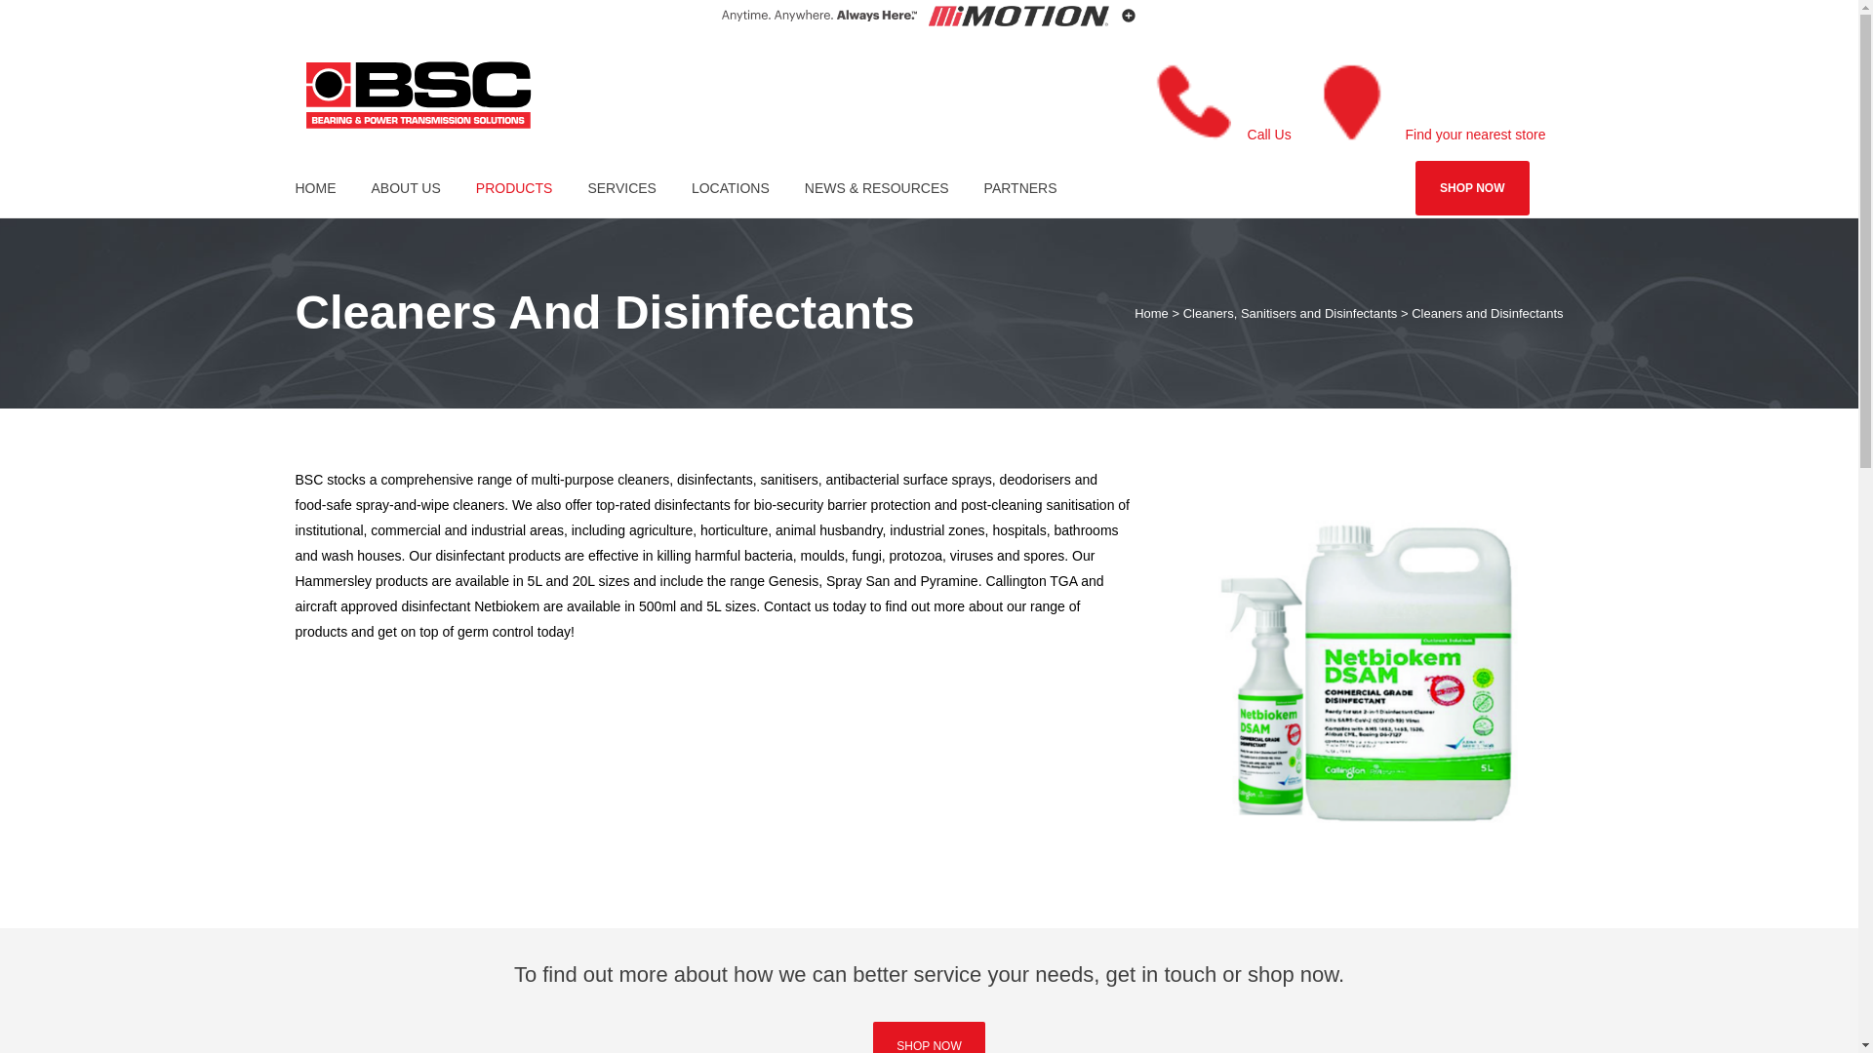 This screenshot has height=1053, width=1873. What do you see at coordinates (1476, 135) in the screenshot?
I see `Find your nearest store` at bounding box center [1476, 135].